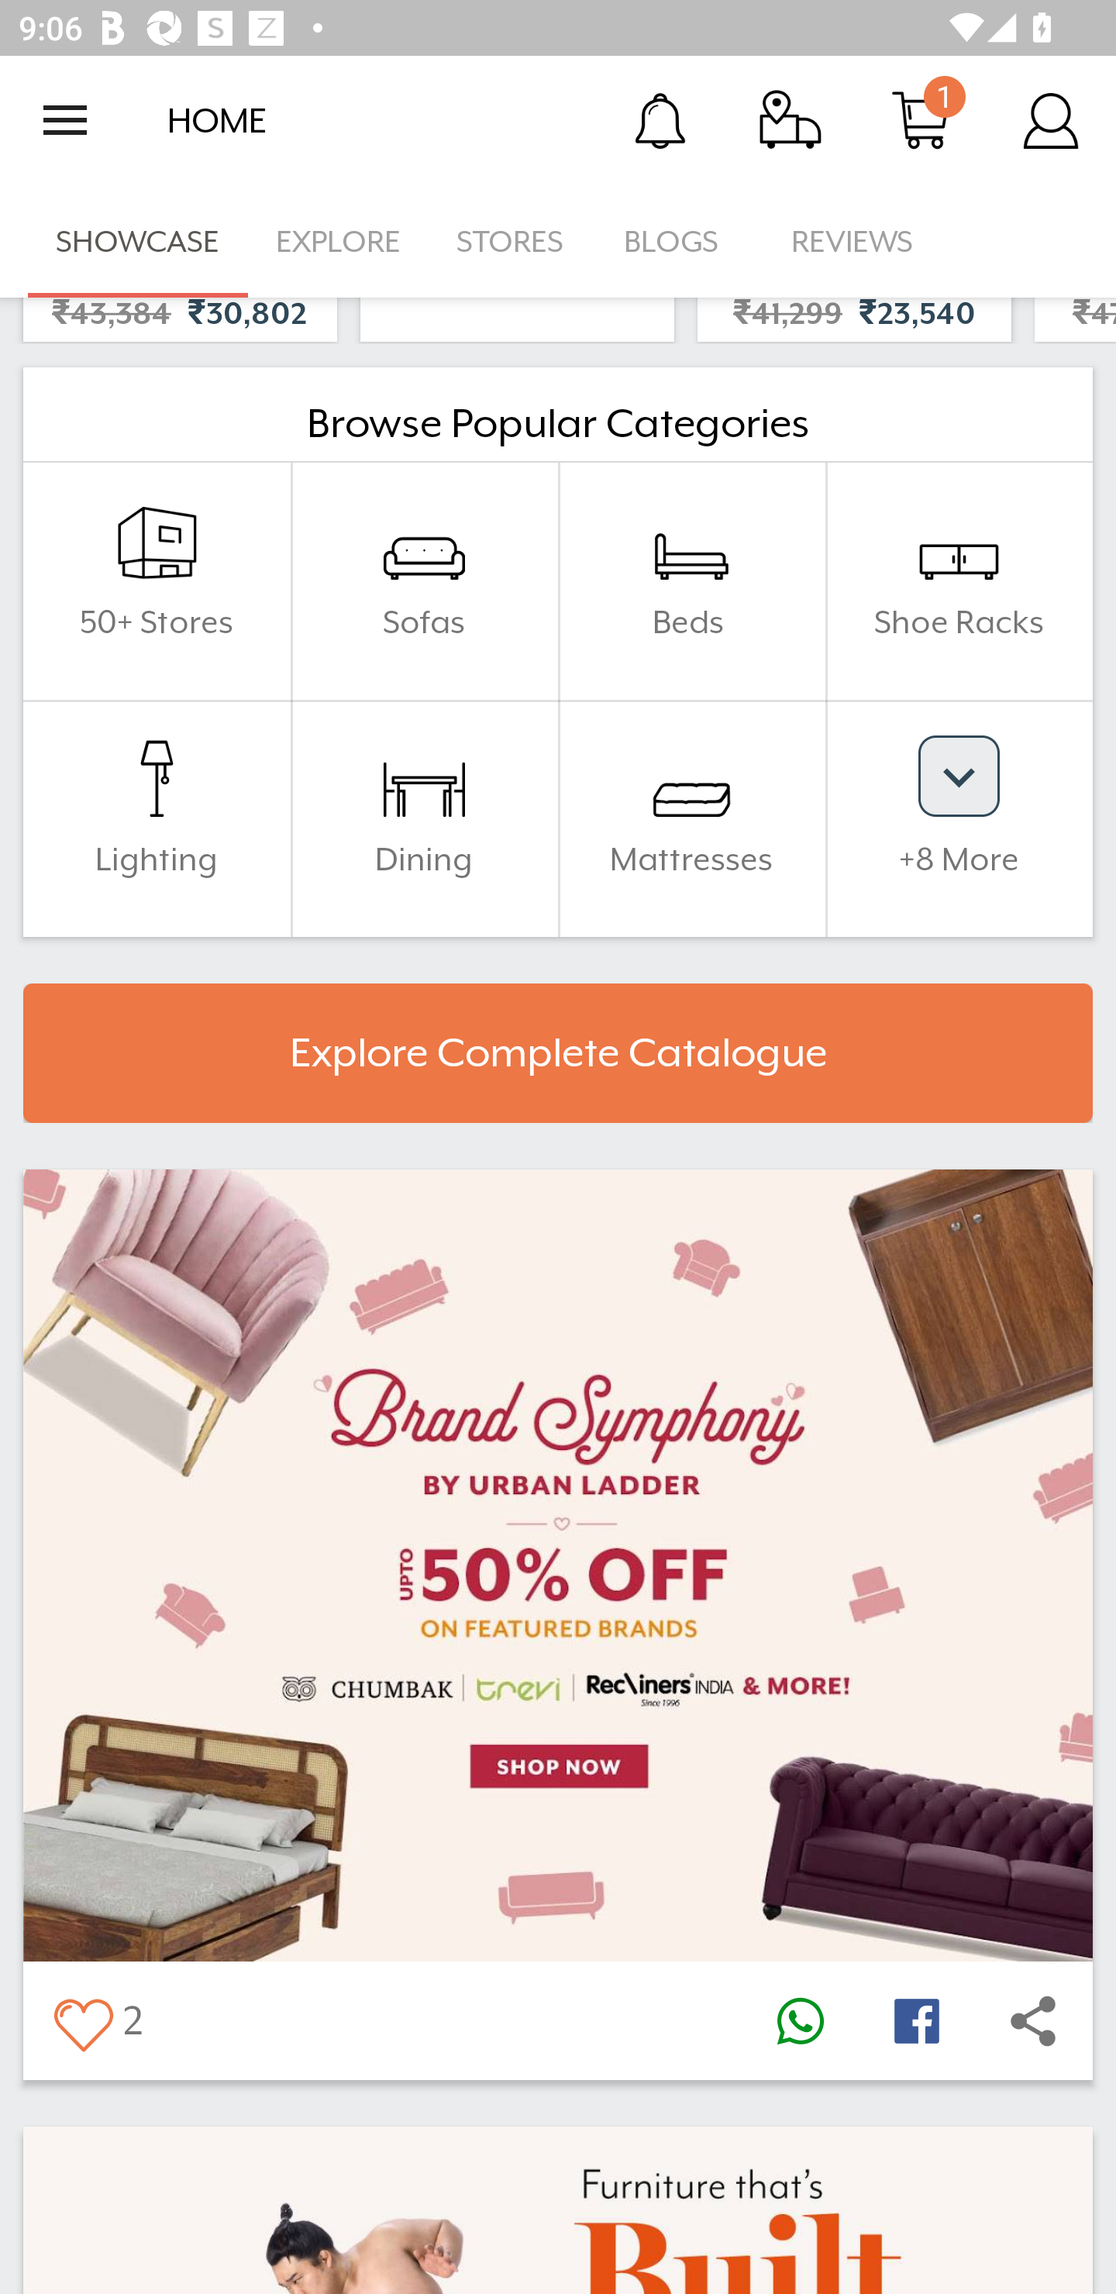 This screenshot has height=2294, width=1116. I want to click on STORES, so click(511, 242).